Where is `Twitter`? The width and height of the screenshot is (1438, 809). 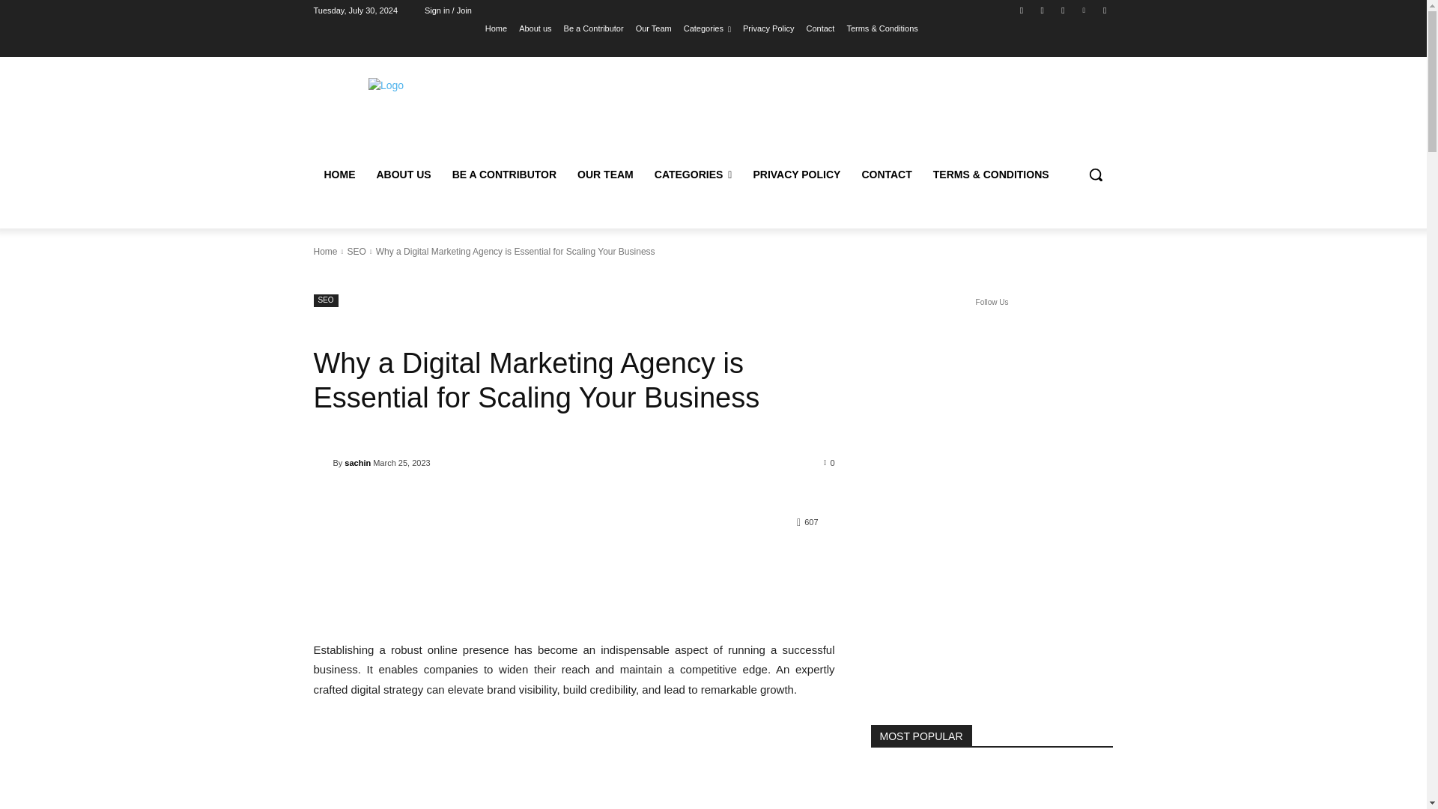 Twitter is located at coordinates (1062, 10).